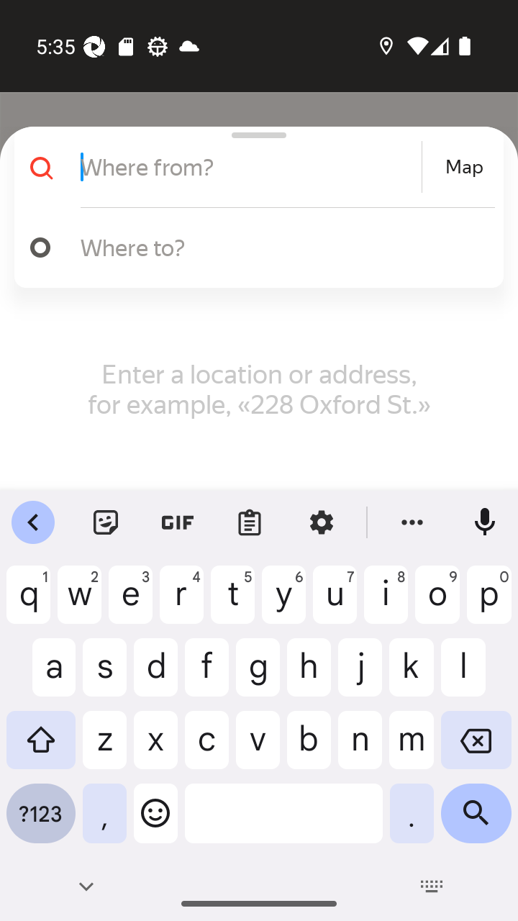  Describe the element at coordinates (249, 167) in the screenshot. I see `Where from?` at that location.